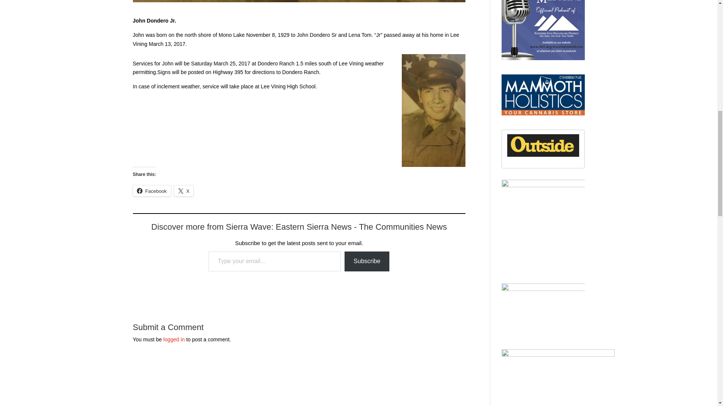 The height and width of the screenshot is (406, 723). What do you see at coordinates (275, 261) in the screenshot?
I see `Please fill in this field.` at bounding box center [275, 261].